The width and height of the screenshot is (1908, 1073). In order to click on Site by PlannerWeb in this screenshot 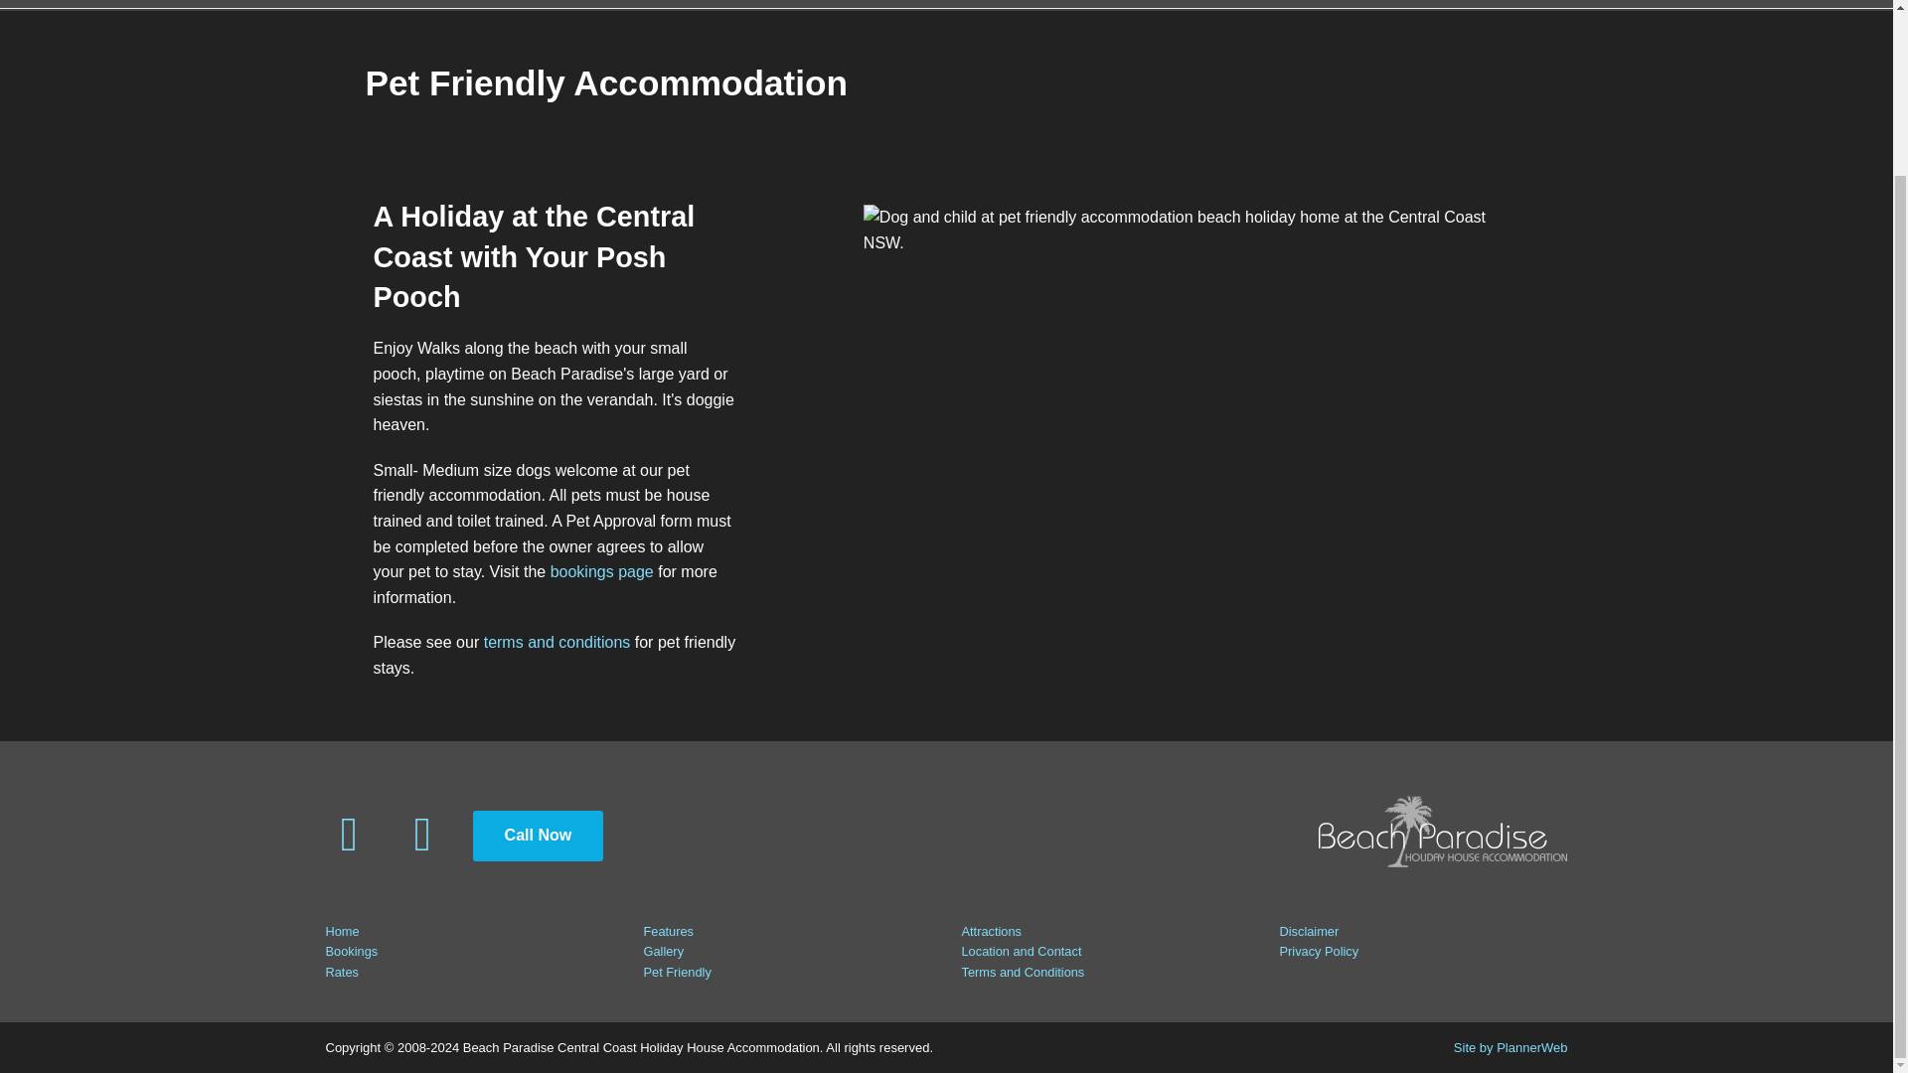, I will do `click(1510, 1047)`.